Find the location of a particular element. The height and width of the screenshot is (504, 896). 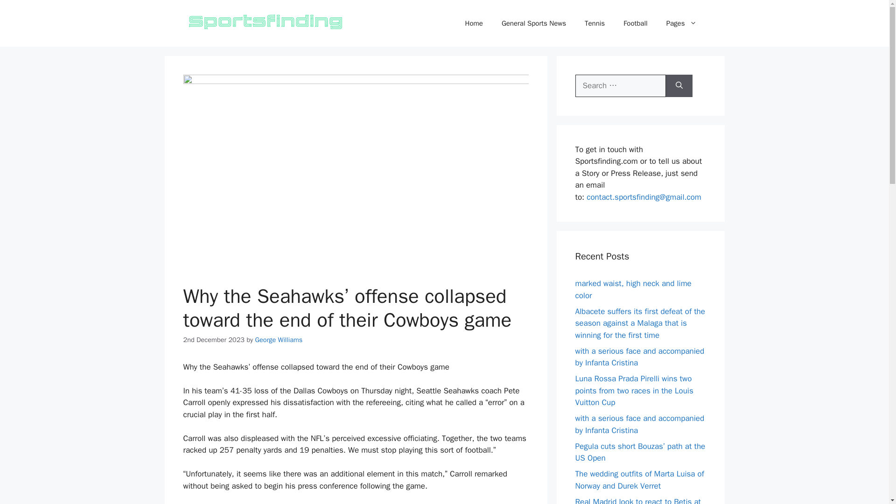

General Sports News is located at coordinates (533, 23).